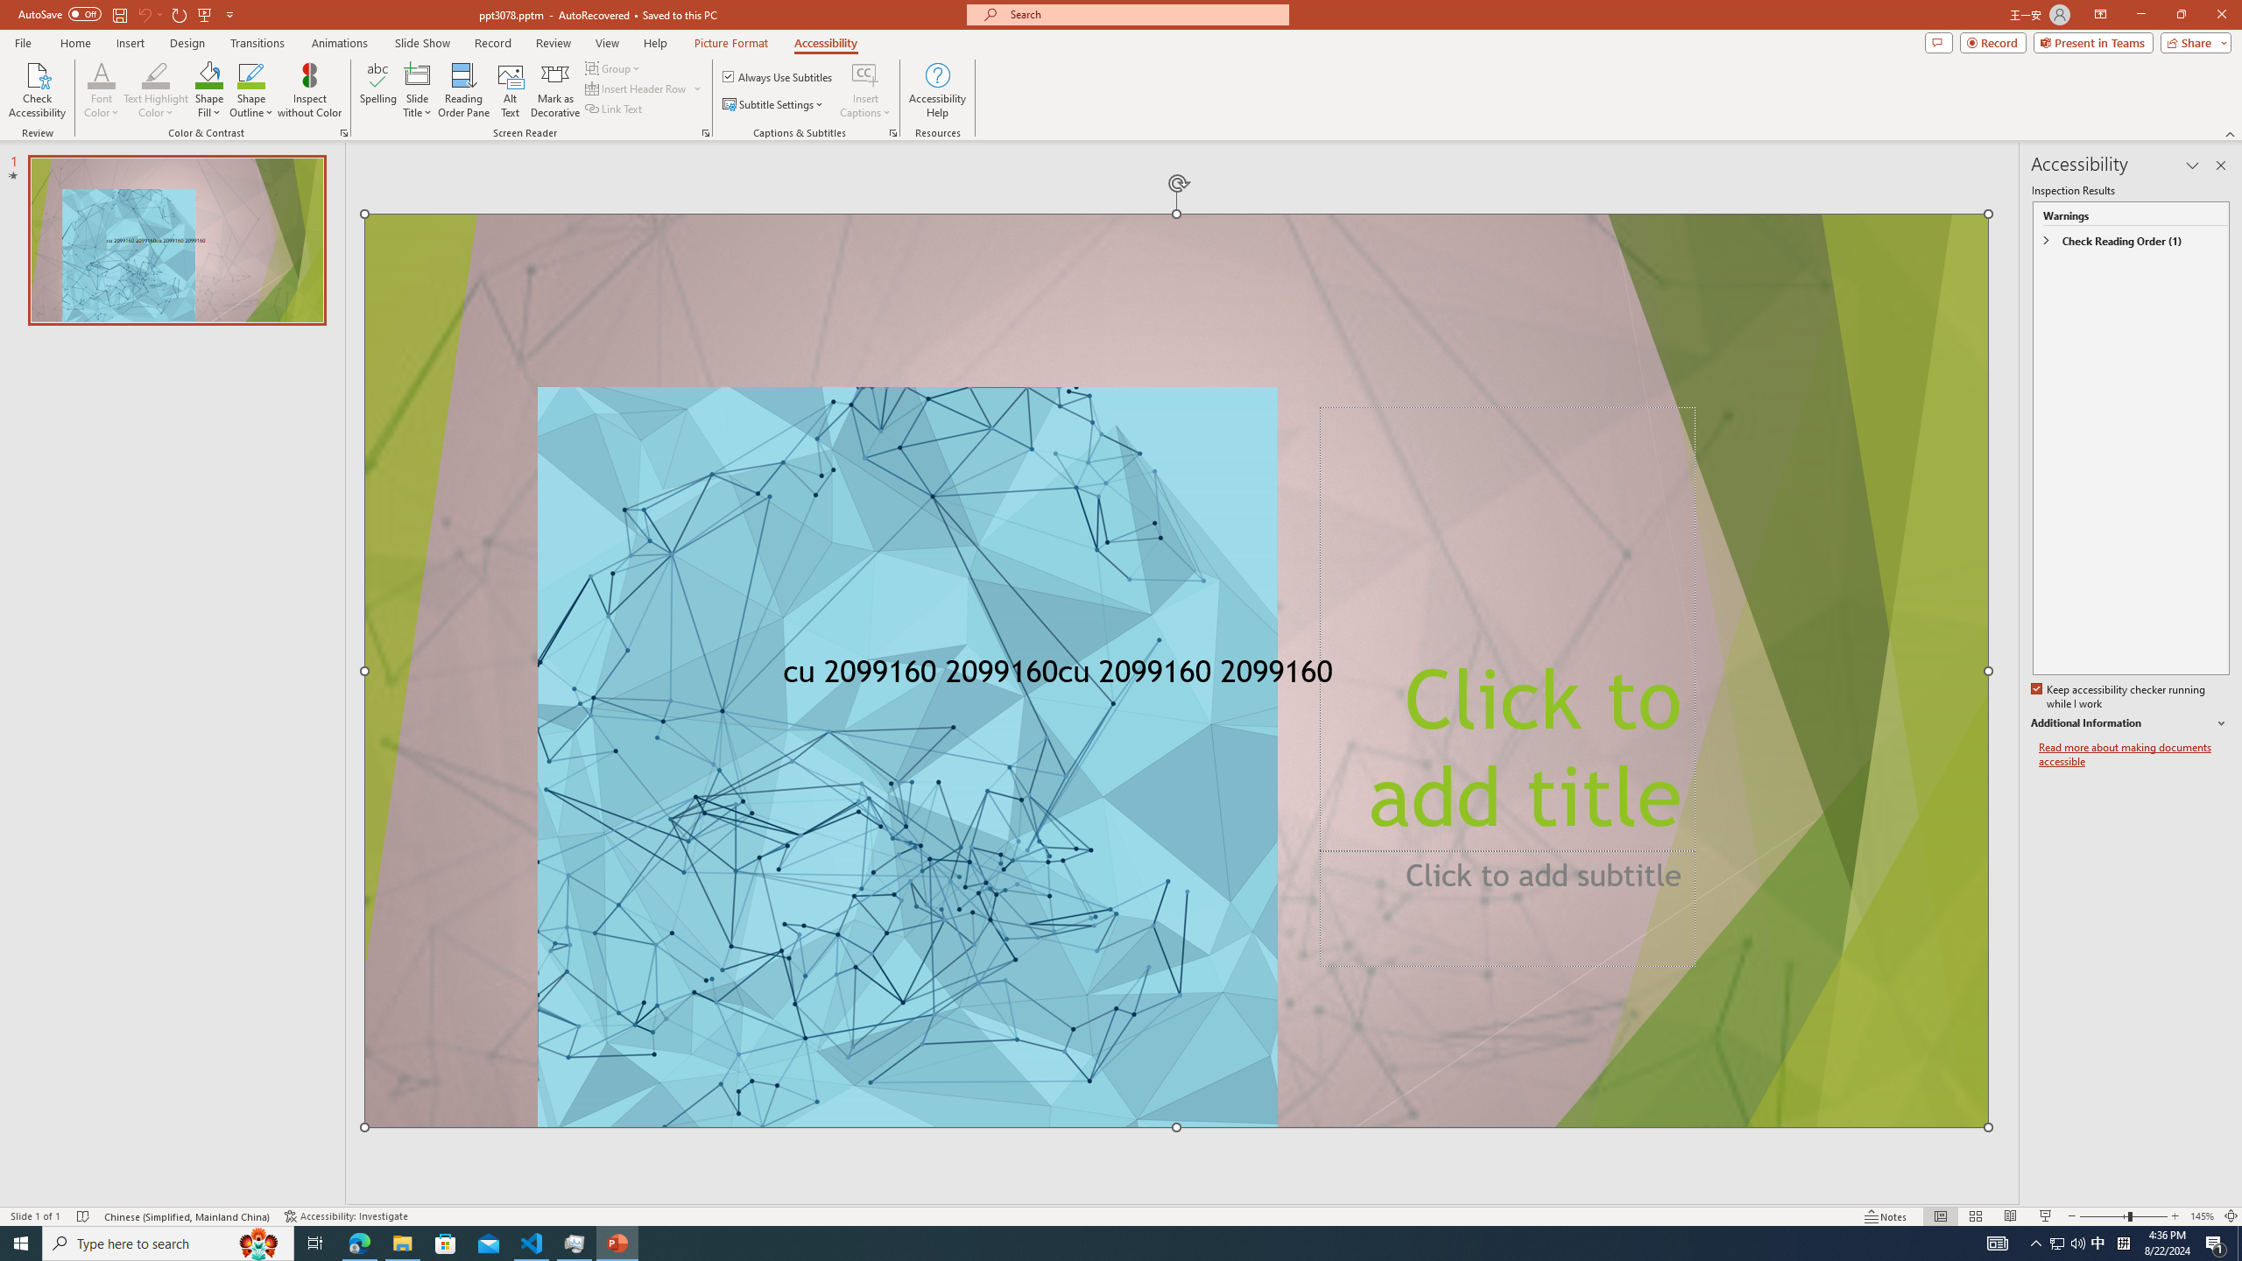 This screenshot has width=2242, height=1261. What do you see at coordinates (732, 43) in the screenshot?
I see `Picture Format` at bounding box center [732, 43].